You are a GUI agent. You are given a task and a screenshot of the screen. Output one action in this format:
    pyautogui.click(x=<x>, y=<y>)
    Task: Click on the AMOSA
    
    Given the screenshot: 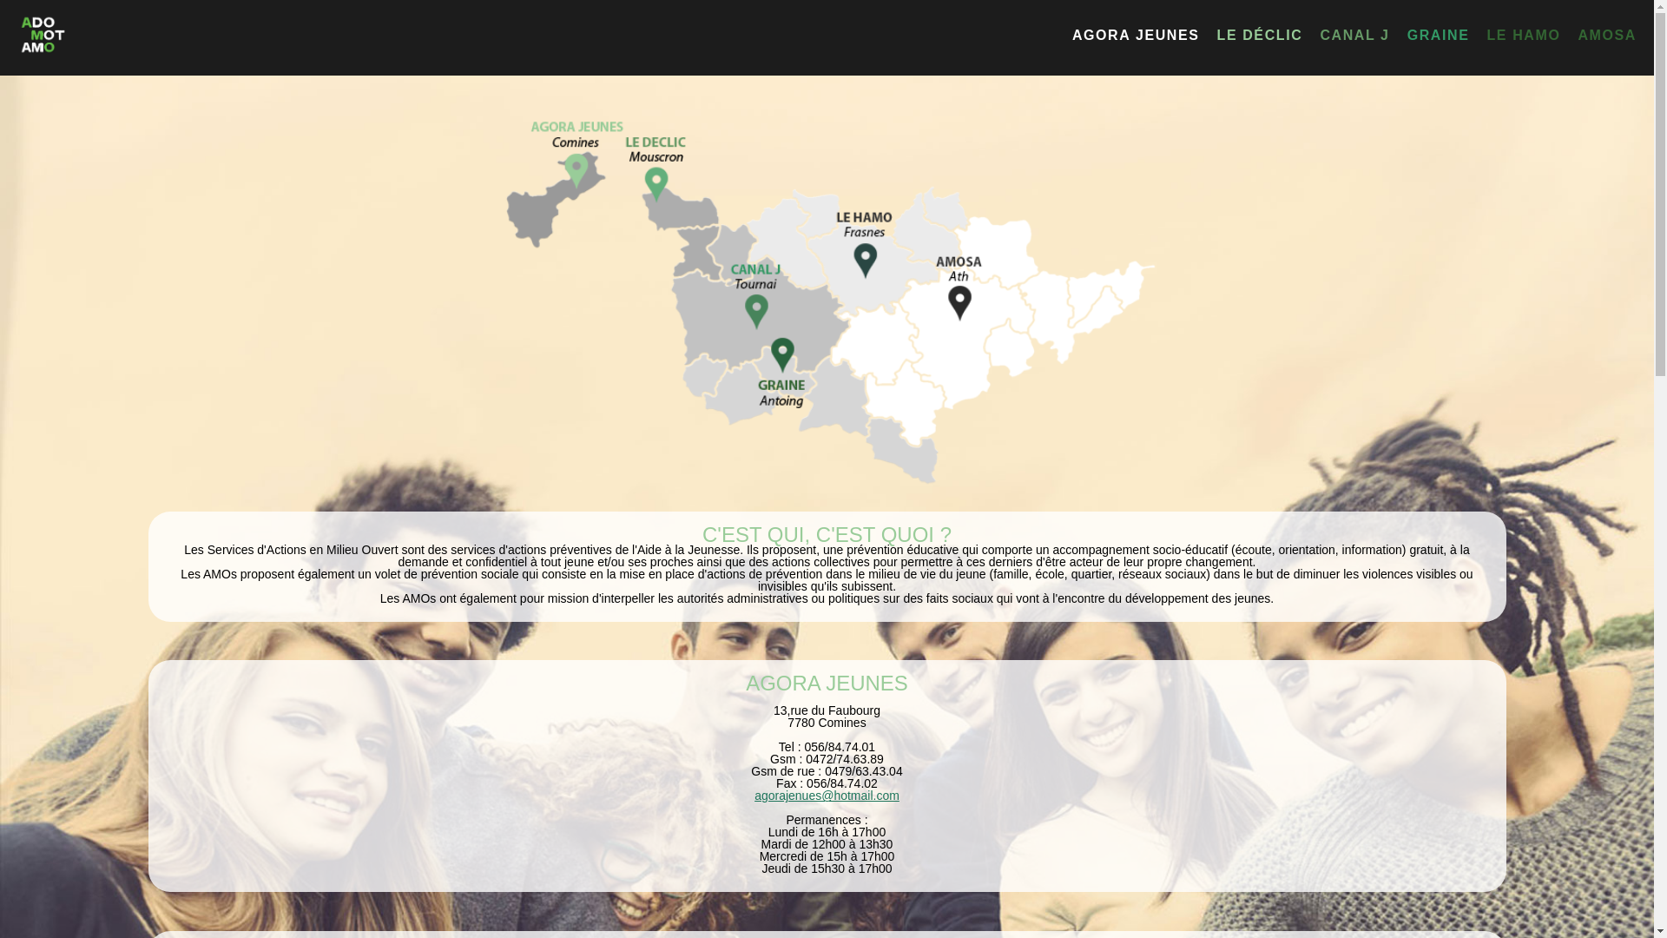 What is the action you would take?
    pyautogui.click(x=1607, y=36)
    